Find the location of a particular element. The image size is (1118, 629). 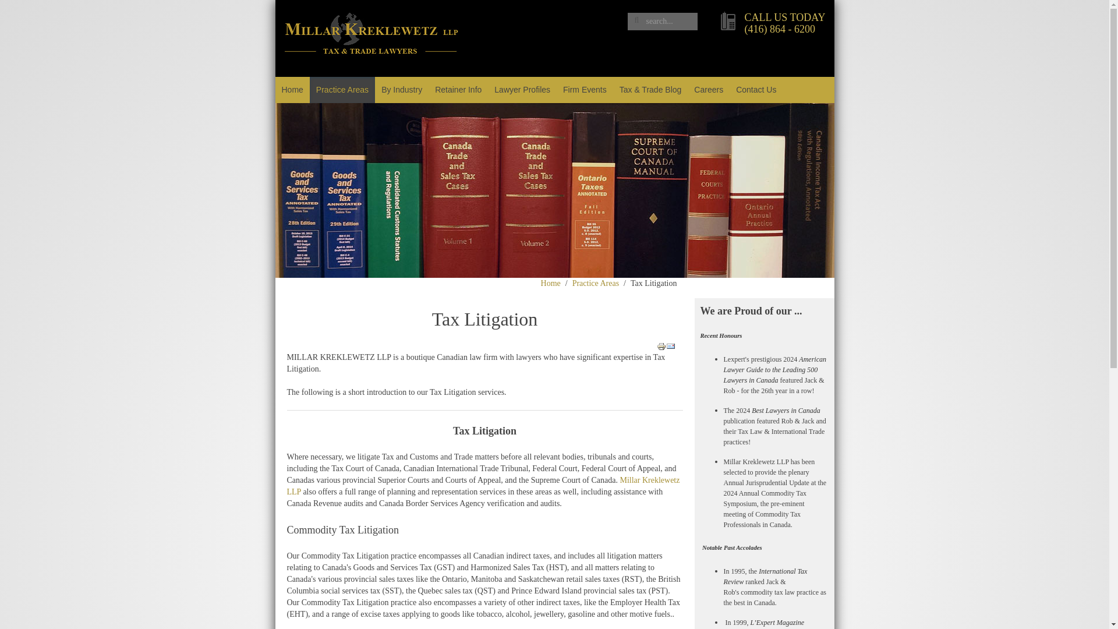

Email is located at coordinates (671, 345).